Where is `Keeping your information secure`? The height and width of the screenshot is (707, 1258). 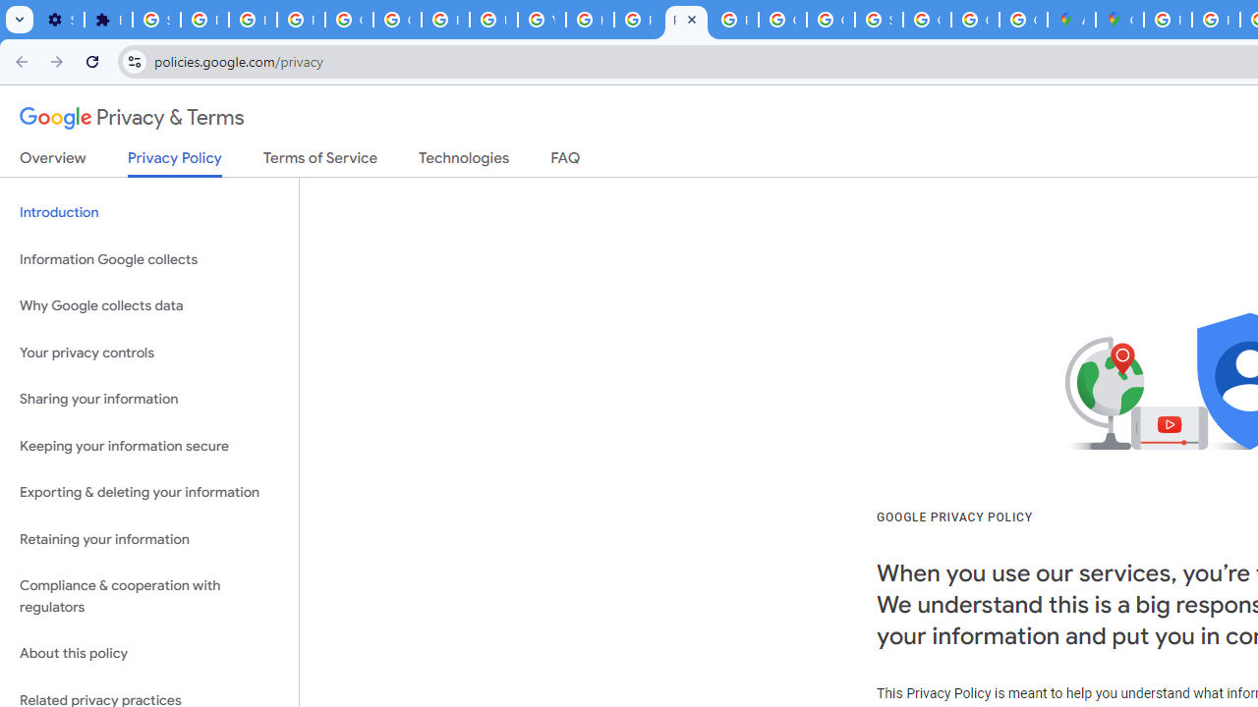 Keeping your information secure is located at coordinates (149, 446).